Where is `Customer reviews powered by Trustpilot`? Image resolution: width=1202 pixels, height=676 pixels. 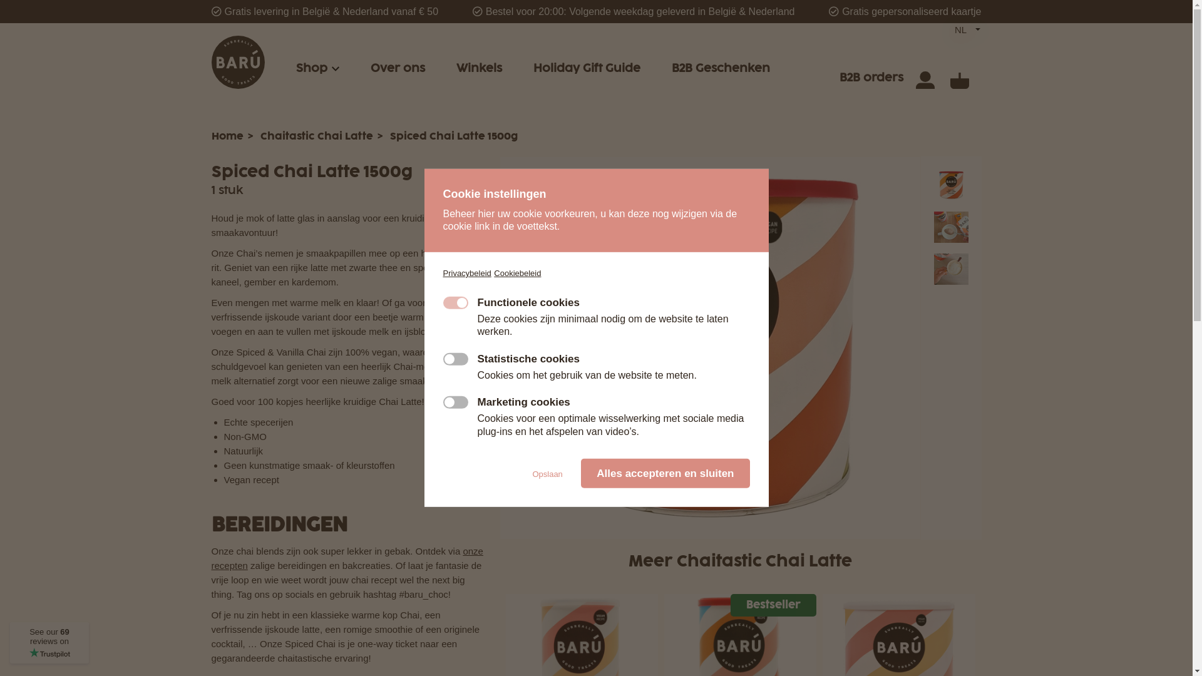
Customer reviews powered by Trustpilot is located at coordinates (49, 643).